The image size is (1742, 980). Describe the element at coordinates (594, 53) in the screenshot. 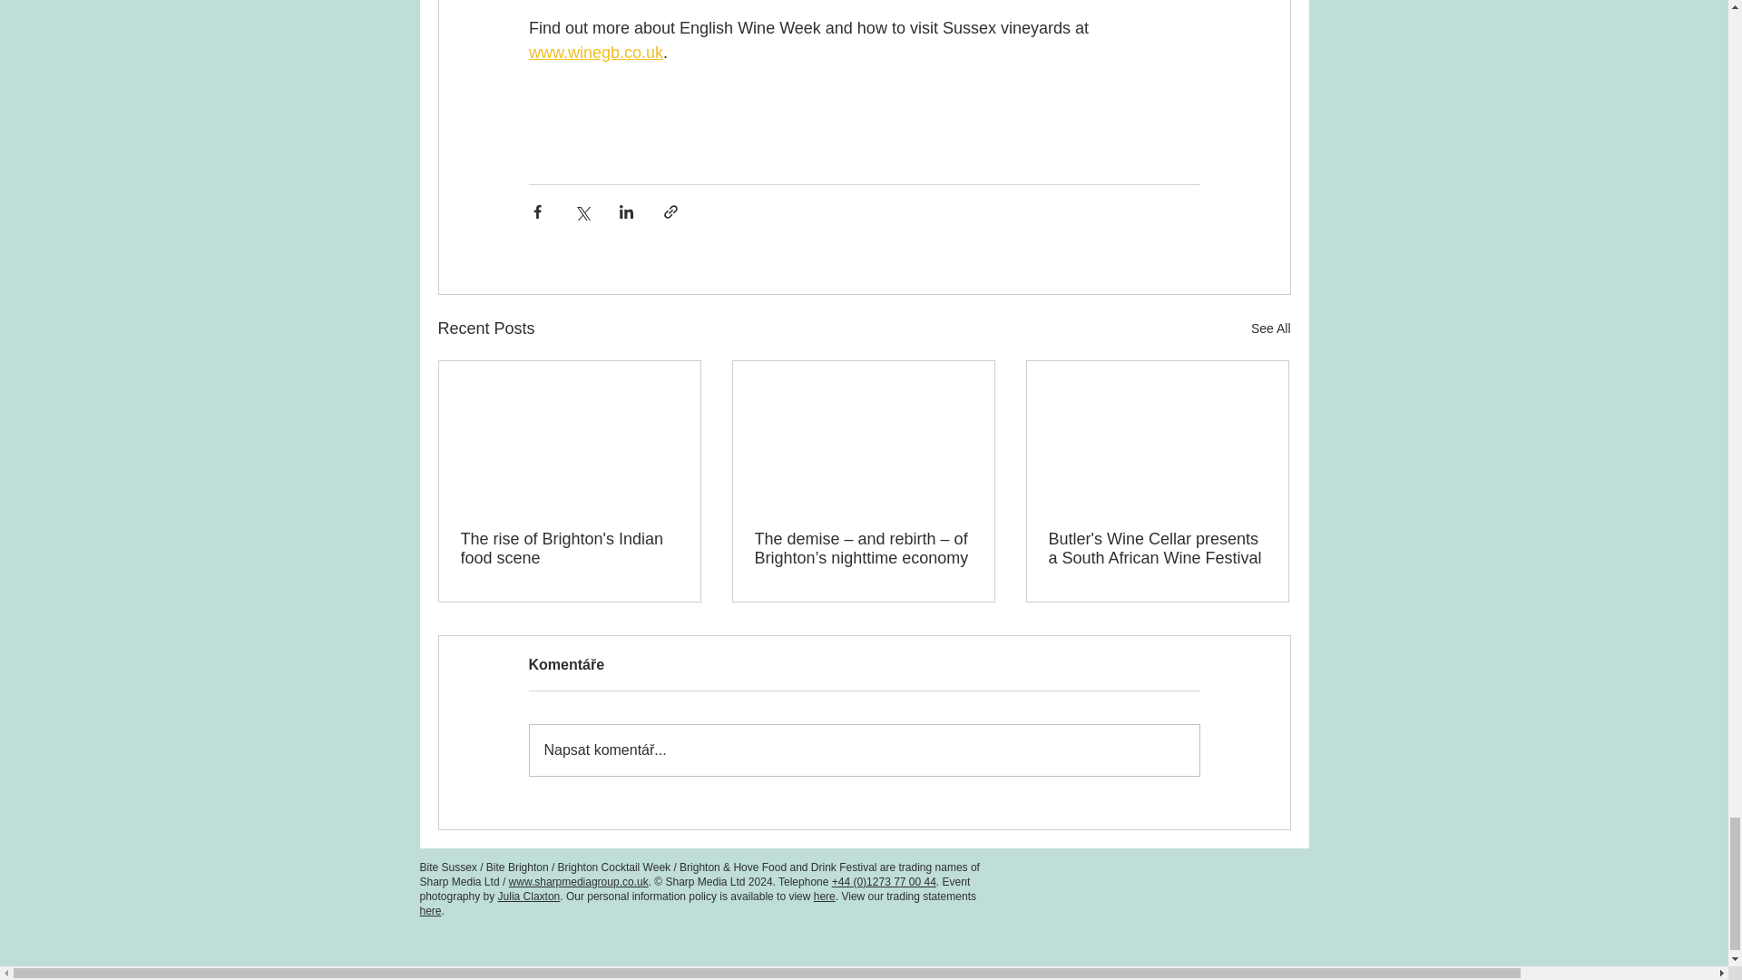

I see `www.winegb.co.uk` at that location.